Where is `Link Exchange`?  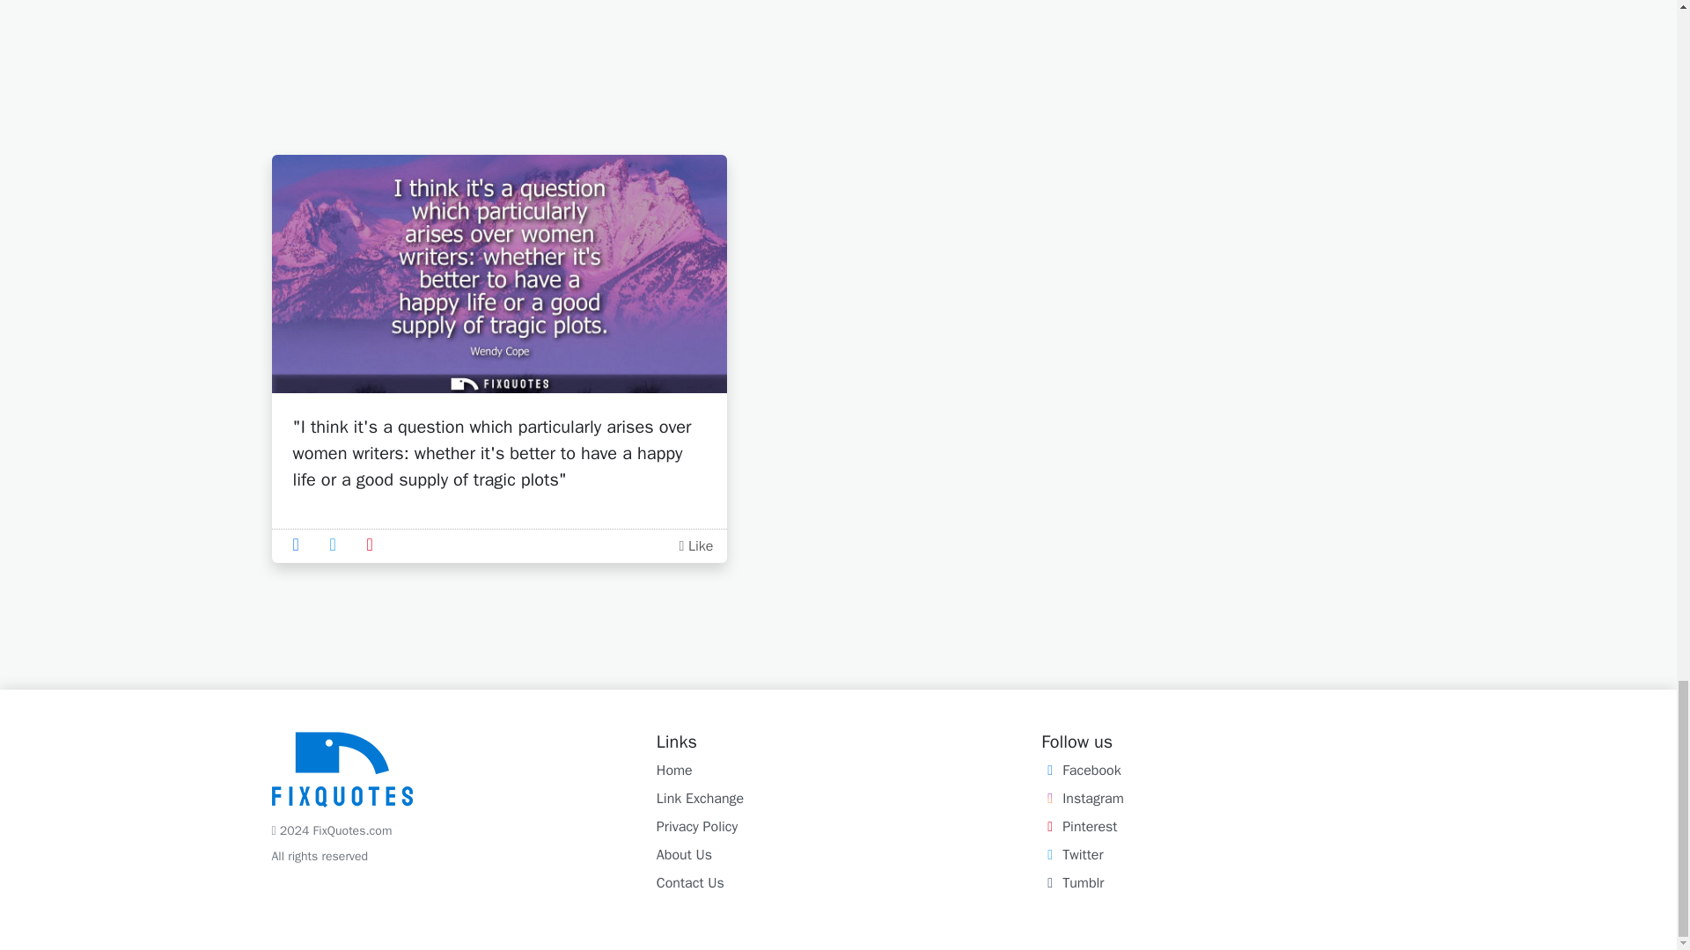 Link Exchange is located at coordinates (700, 799).